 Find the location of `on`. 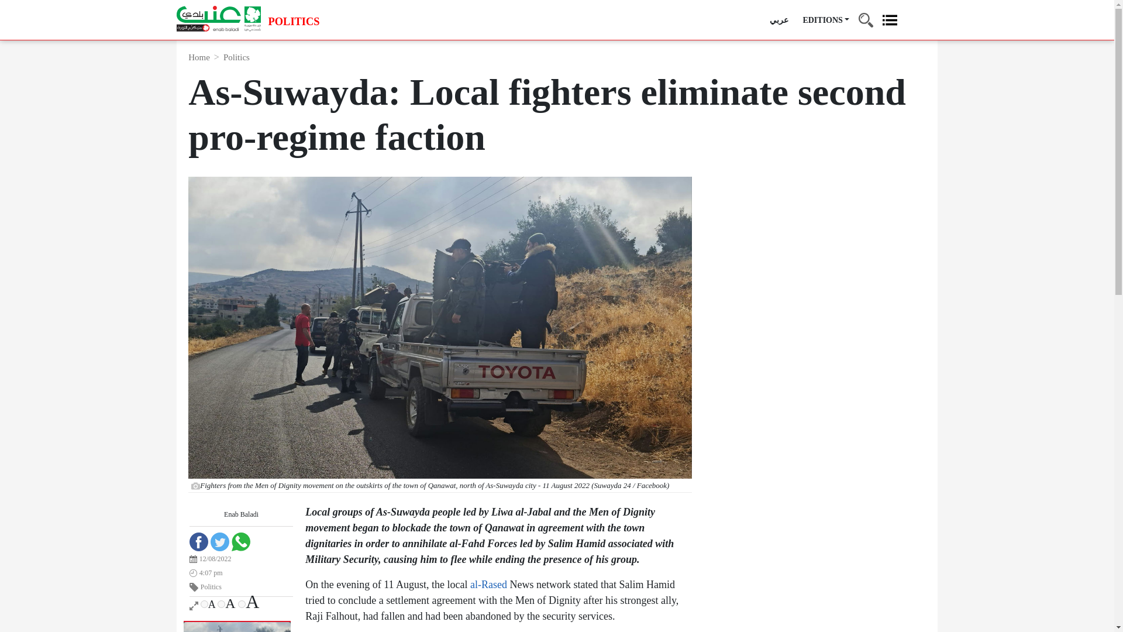

on is located at coordinates (204, 604).